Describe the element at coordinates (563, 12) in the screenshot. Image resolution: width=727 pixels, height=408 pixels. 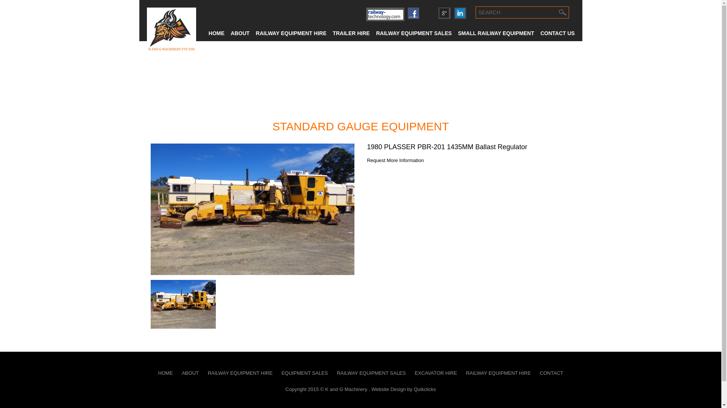
I see `Submit` at that location.